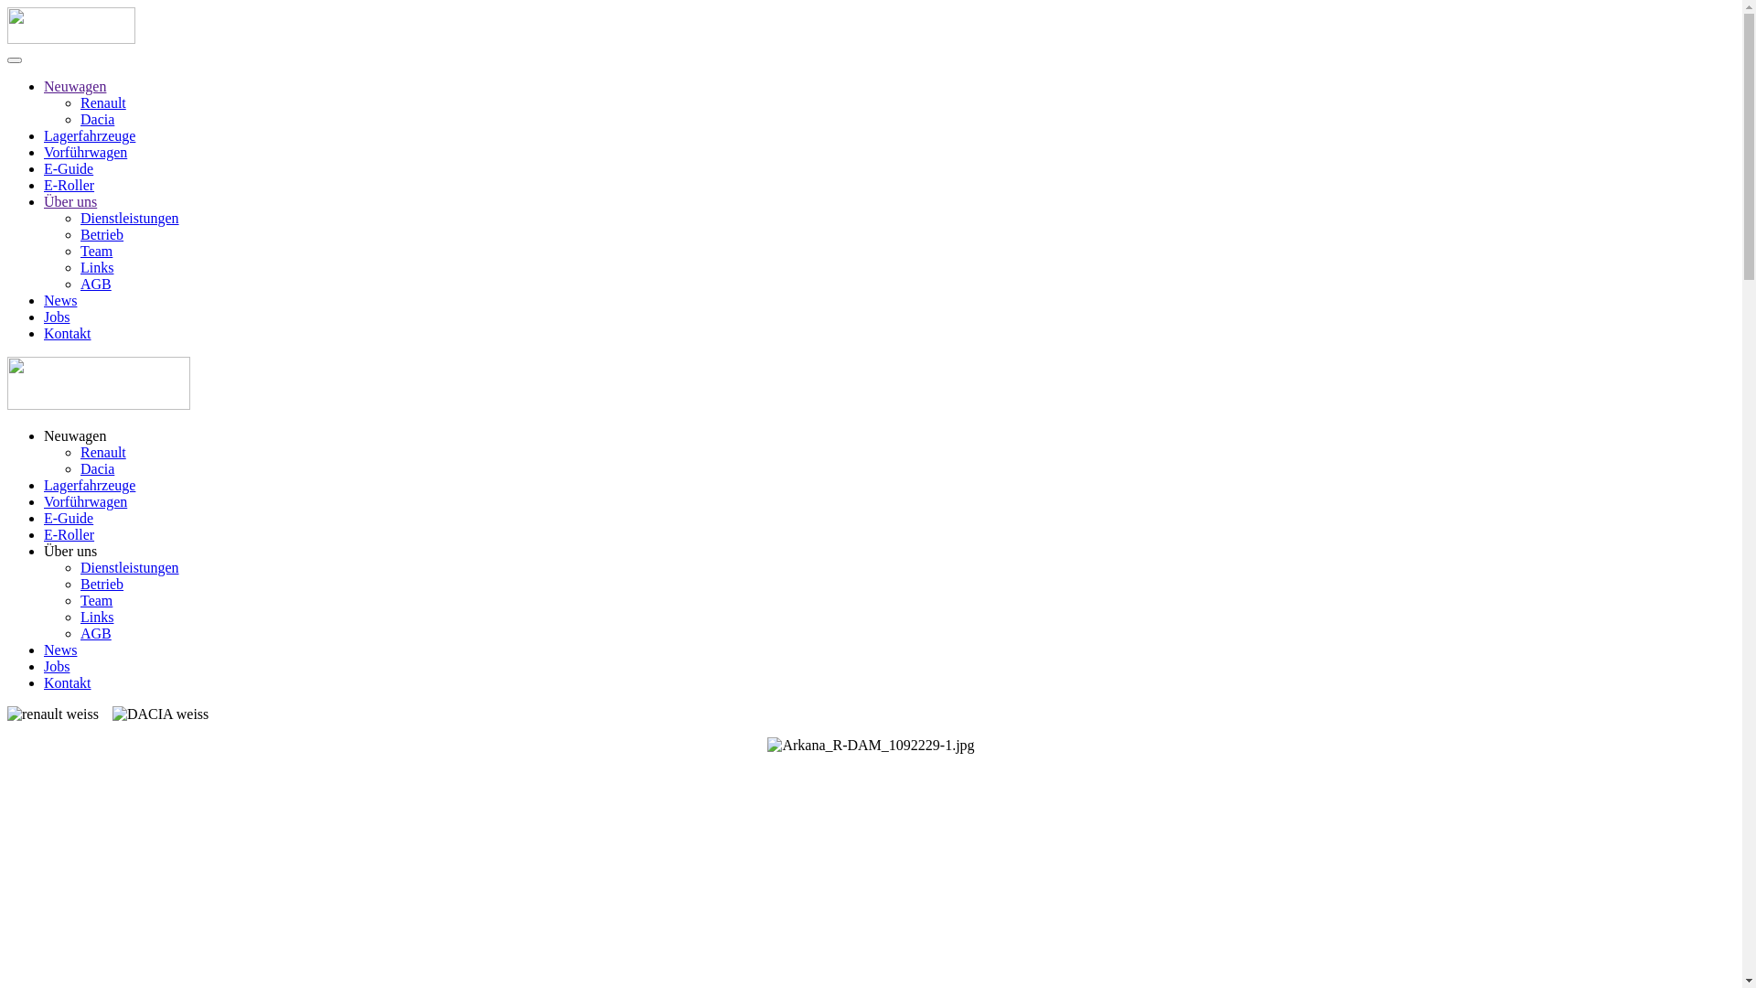 Image resolution: width=1756 pixels, height=988 pixels. I want to click on E-Roller, so click(70, 185).